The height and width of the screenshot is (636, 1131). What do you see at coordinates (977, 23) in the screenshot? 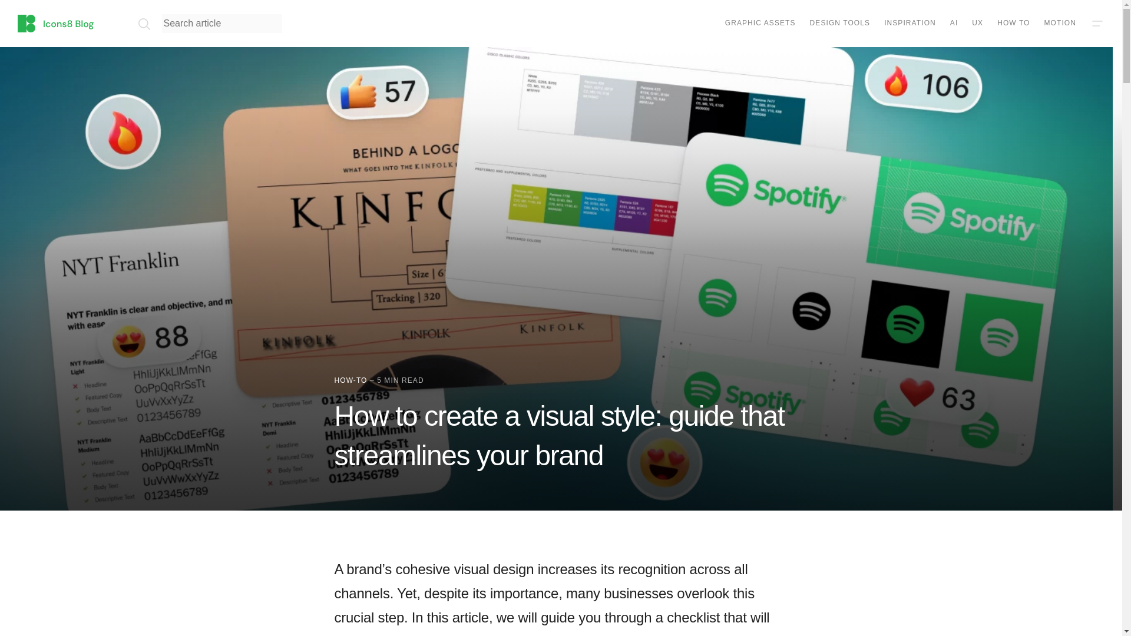
I see `UX` at bounding box center [977, 23].